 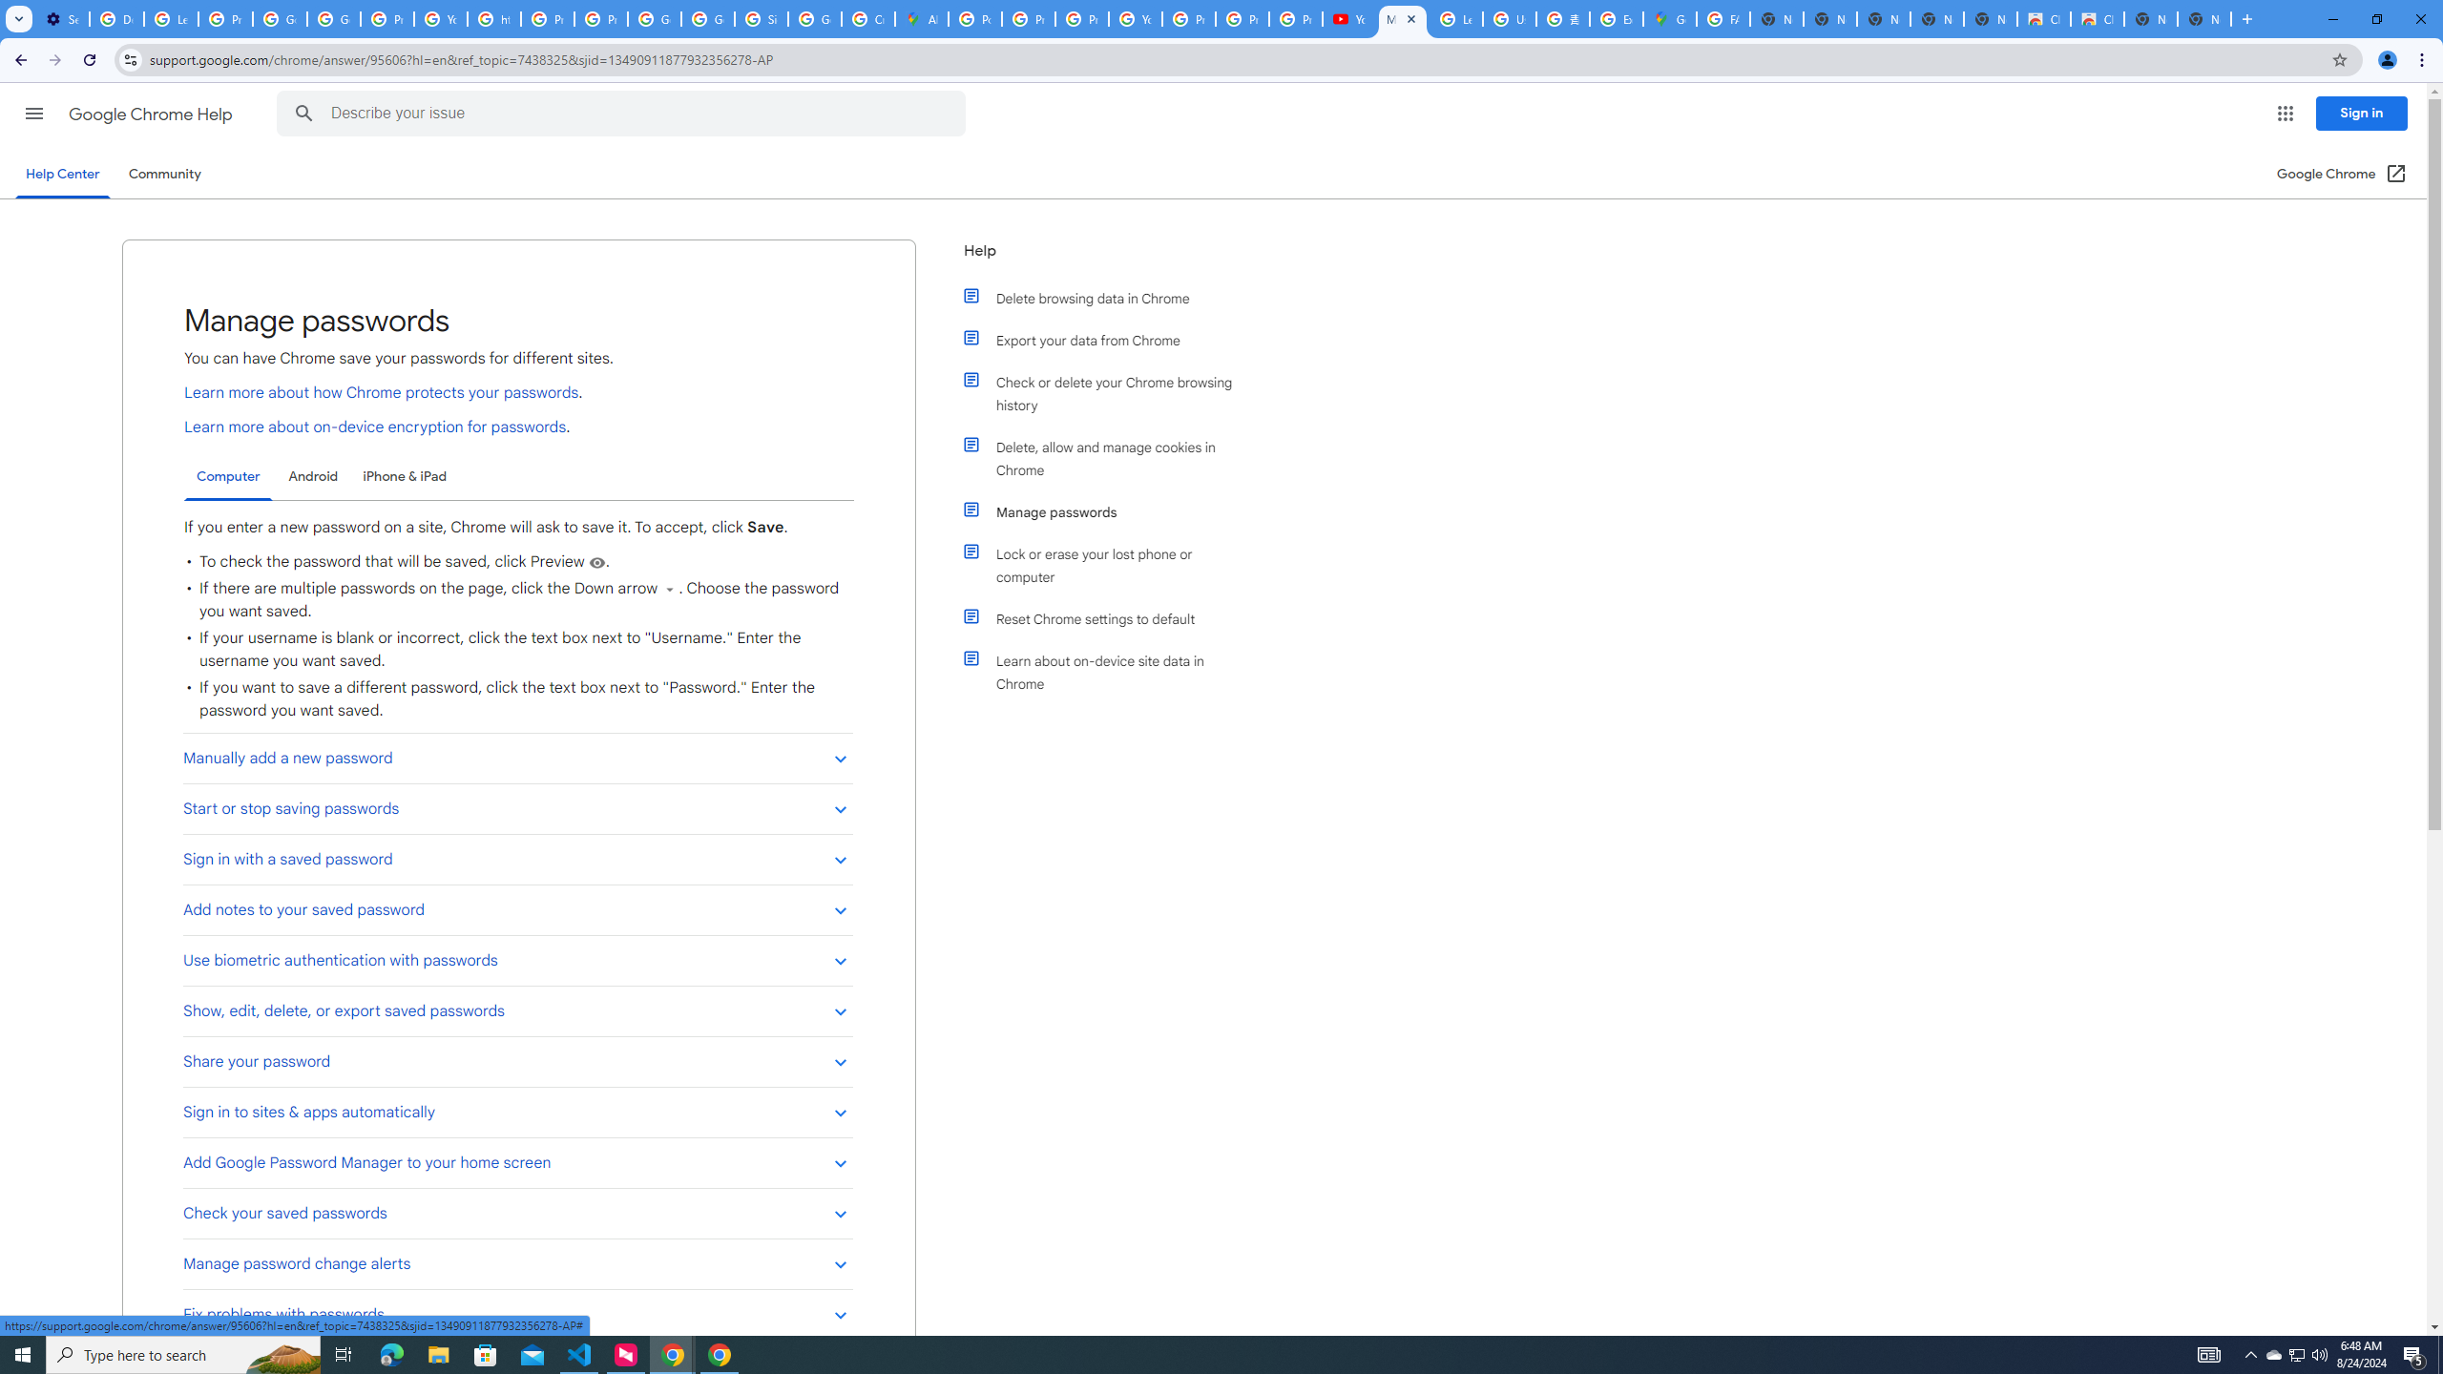 What do you see at coordinates (1110, 393) in the screenshot?
I see `Check or delete your Chrome browsing history` at bounding box center [1110, 393].